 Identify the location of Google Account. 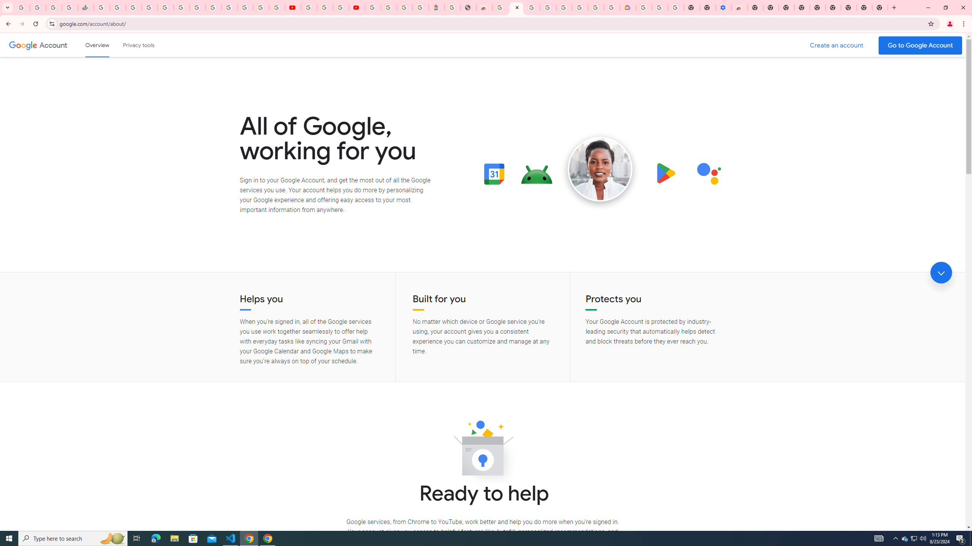
(54, 45).